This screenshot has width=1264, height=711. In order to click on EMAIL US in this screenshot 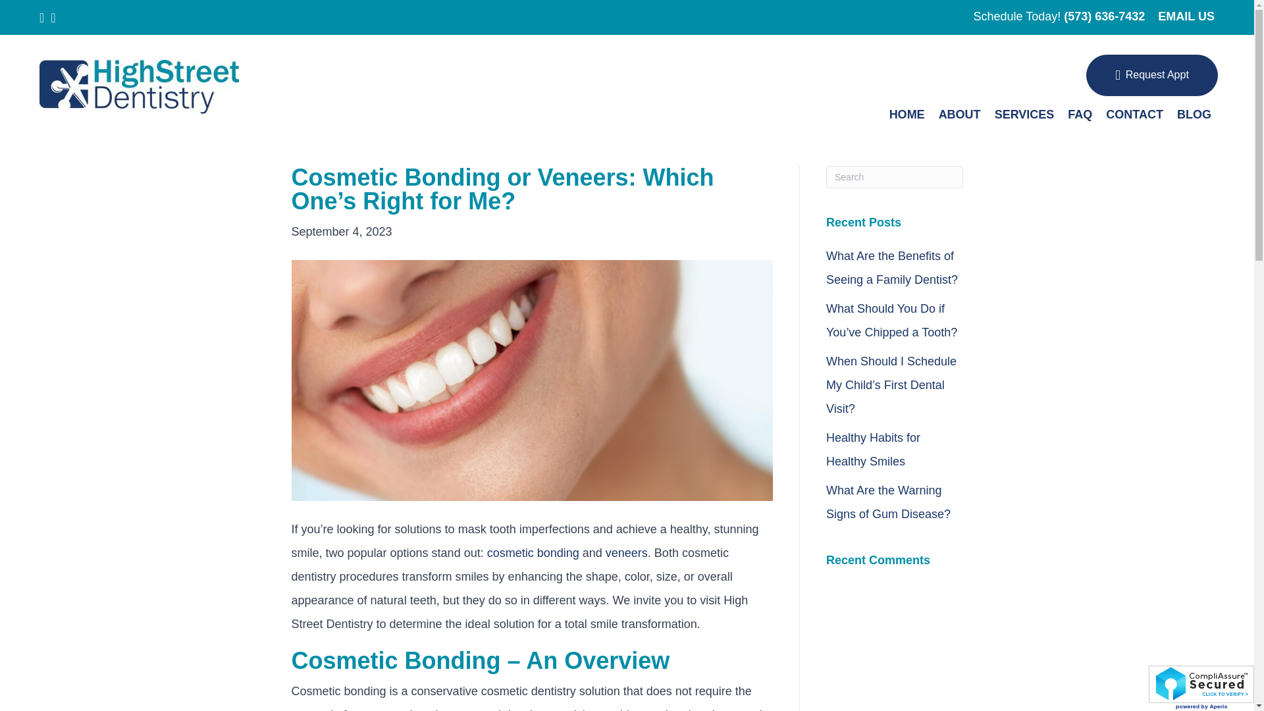, I will do `click(1186, 16)`.